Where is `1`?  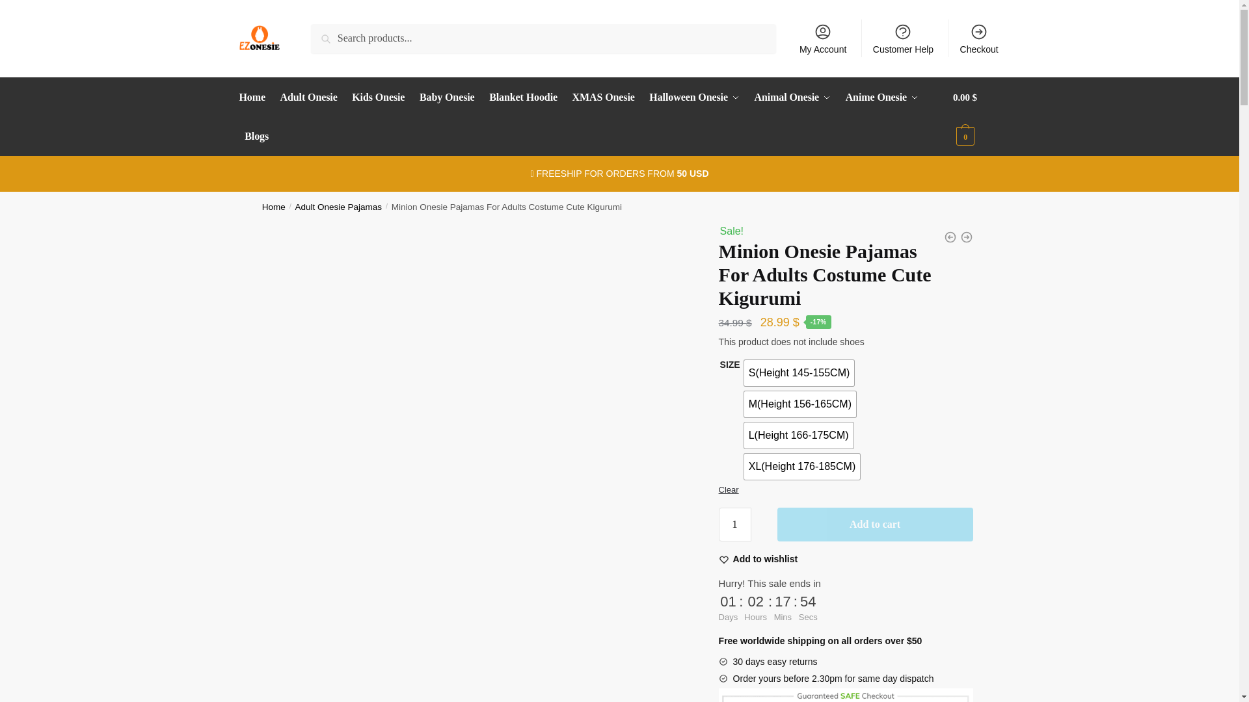 1 is located at coordinates (735, 524).